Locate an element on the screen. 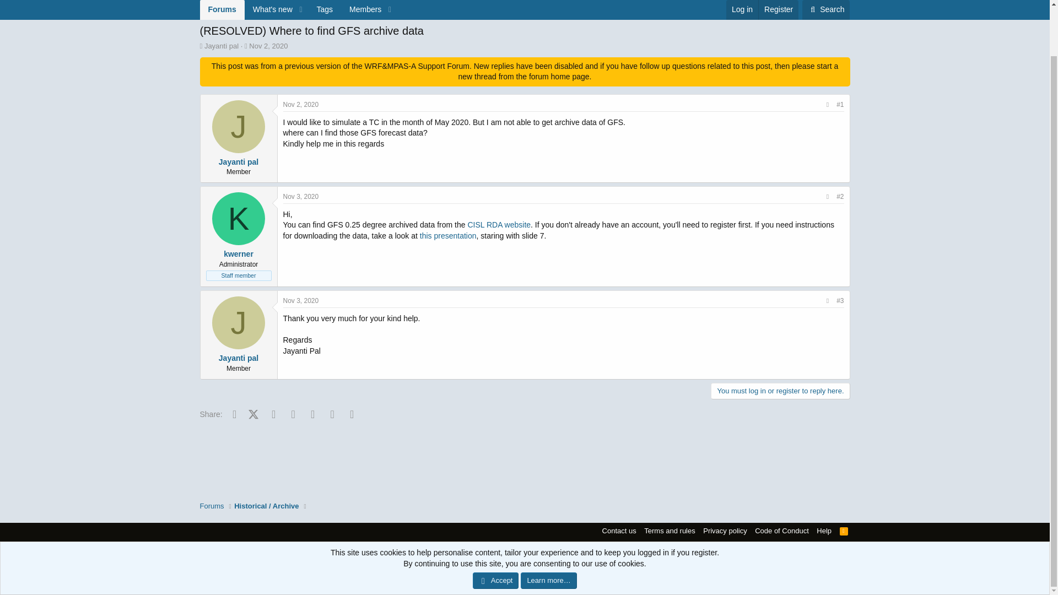 Image resolution: width=1058 pixels, height=595 pixels. New posts is located at coordinates (216, 2).